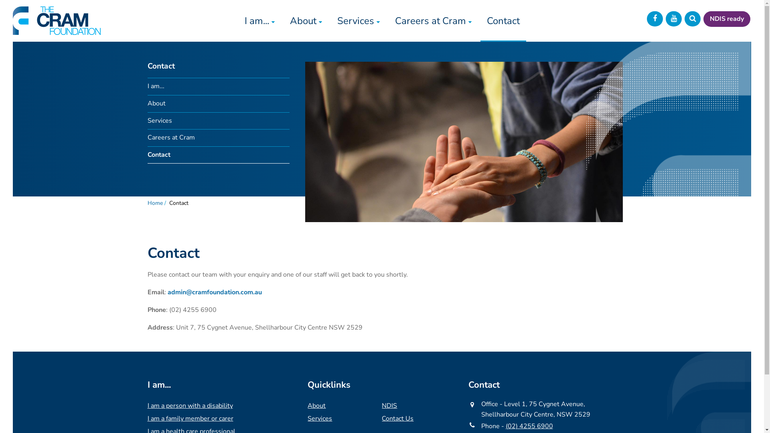 This screenshot has width=770, height=433. Describe the element at coordinates (219, 138) in the screenshot. I see `Careers at Cram` at that location.